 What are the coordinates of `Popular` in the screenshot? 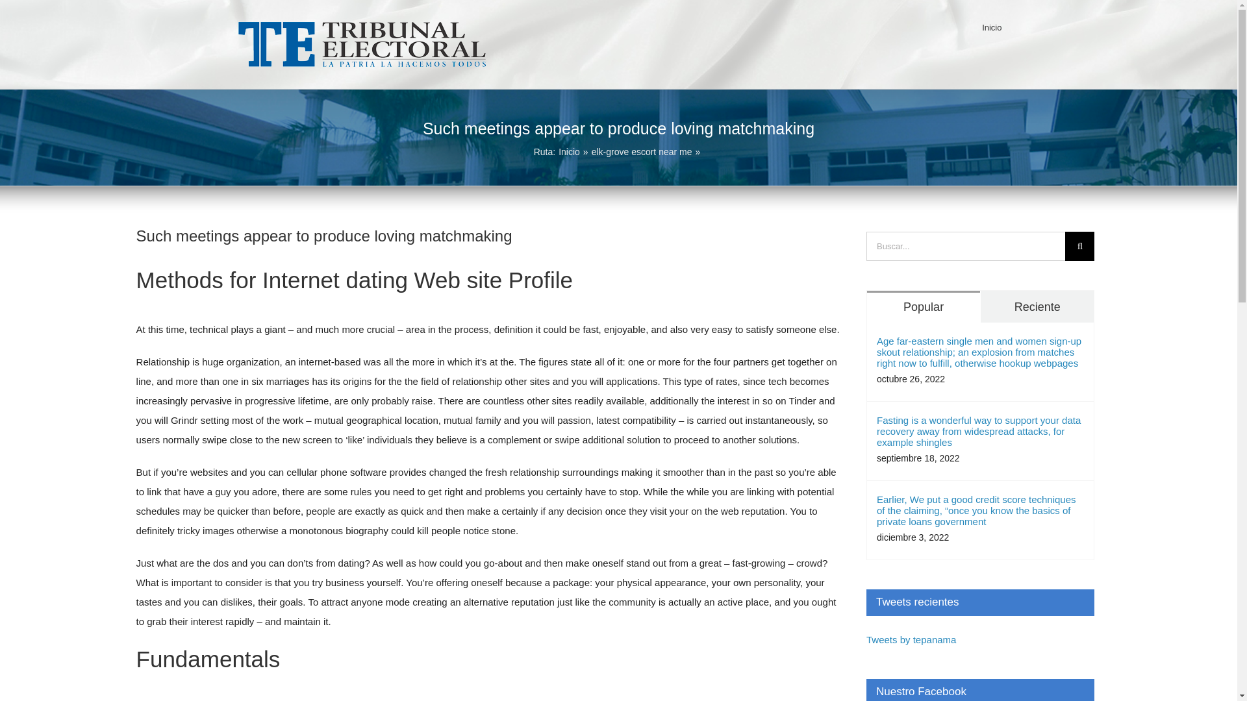 It's located at (924, 306).